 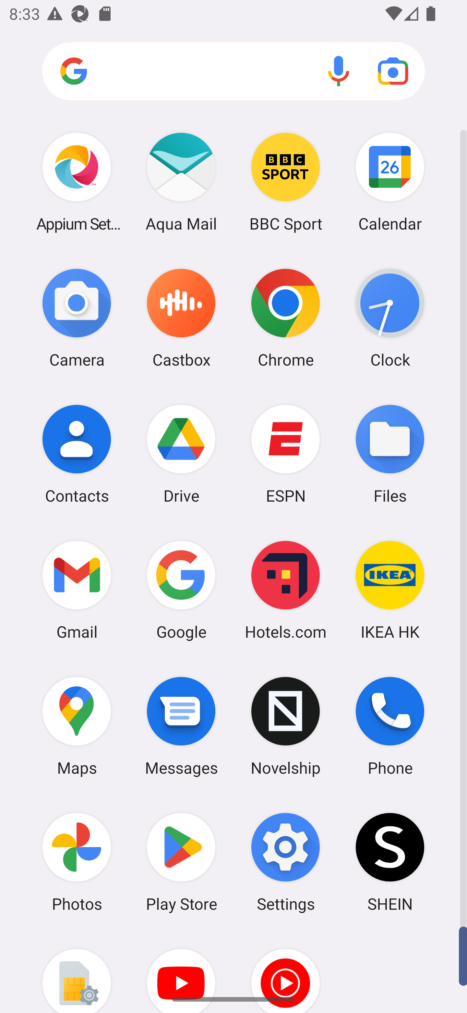 What do you see at coordinates (181, 454) in the screenshot?
I see `Drive` at bounding box center [181, 454].